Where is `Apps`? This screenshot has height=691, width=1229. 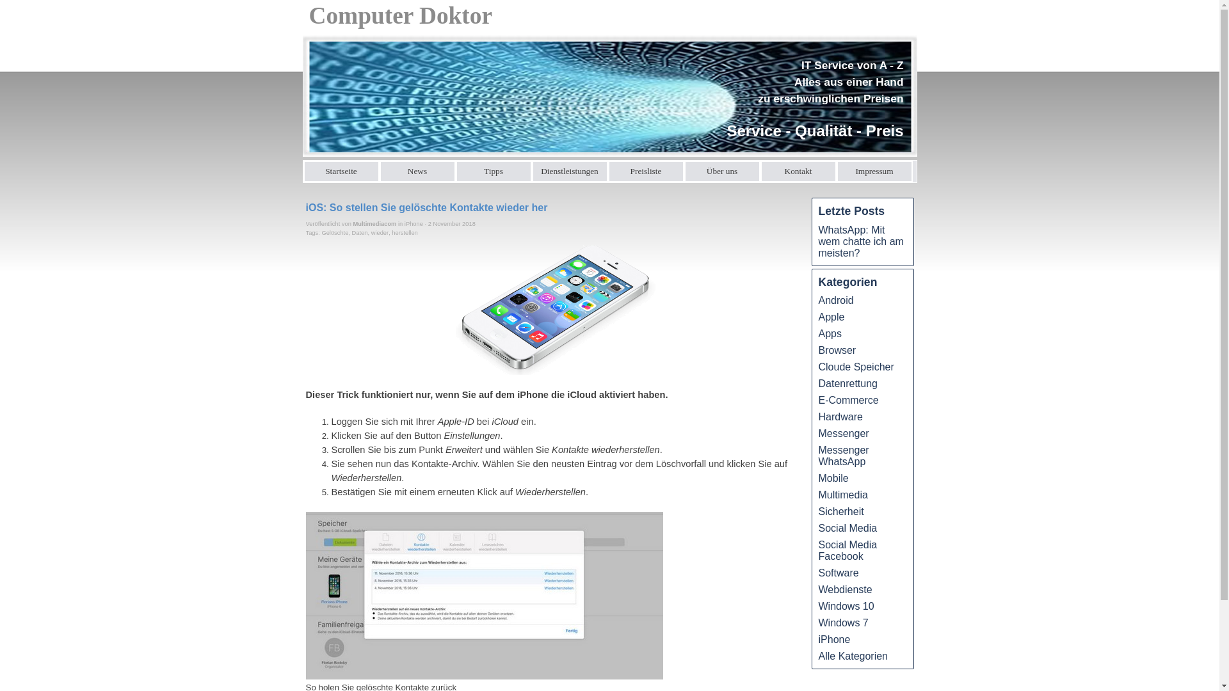 Apps is located at coordinates (830, 334).